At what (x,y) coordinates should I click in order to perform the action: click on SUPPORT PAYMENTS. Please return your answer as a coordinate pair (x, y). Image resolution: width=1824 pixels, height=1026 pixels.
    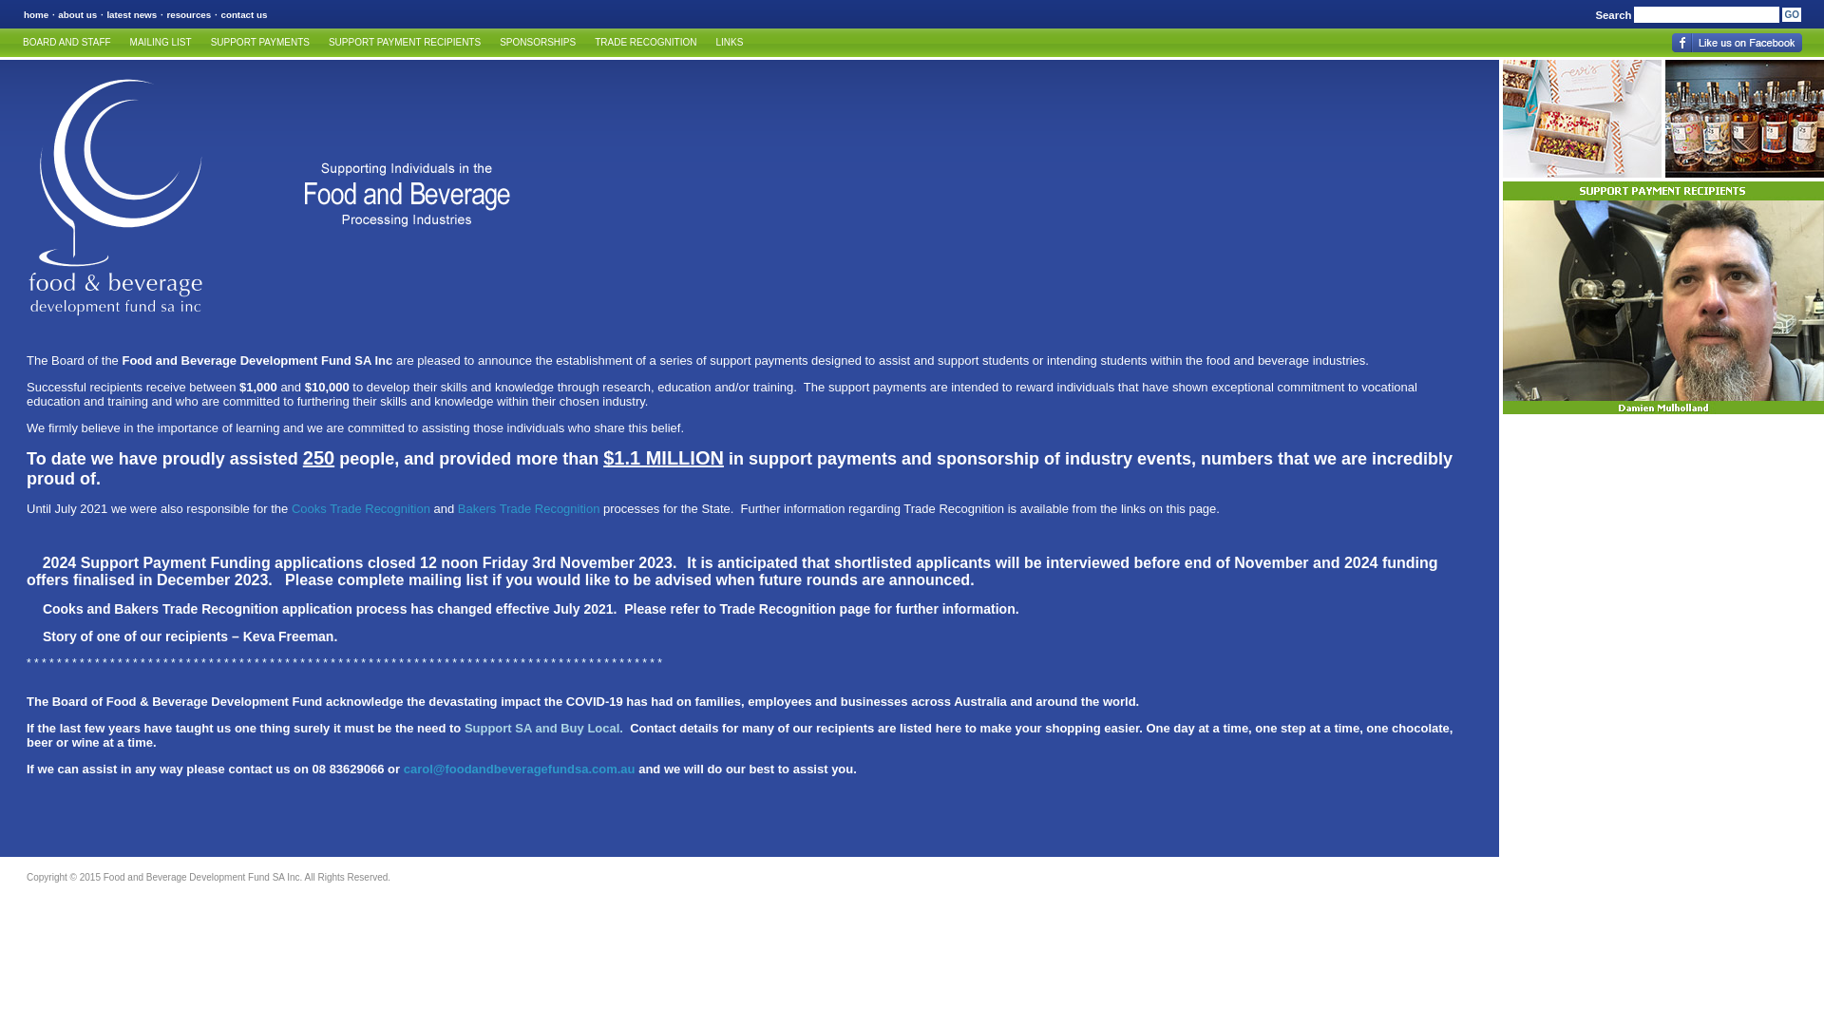
    Looking at the image, I should click on (260, 43).